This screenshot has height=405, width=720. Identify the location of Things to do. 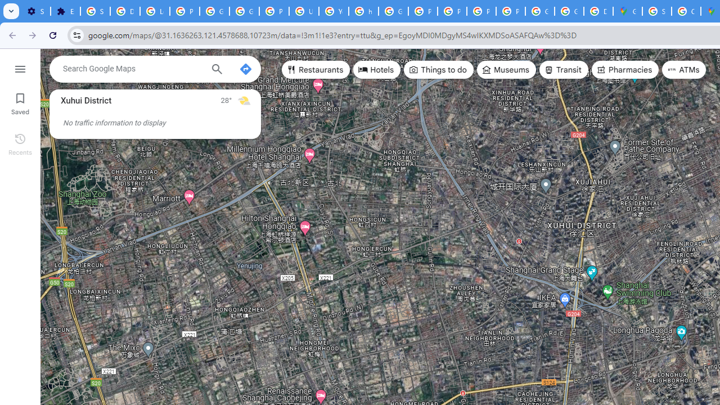
(439, 70).